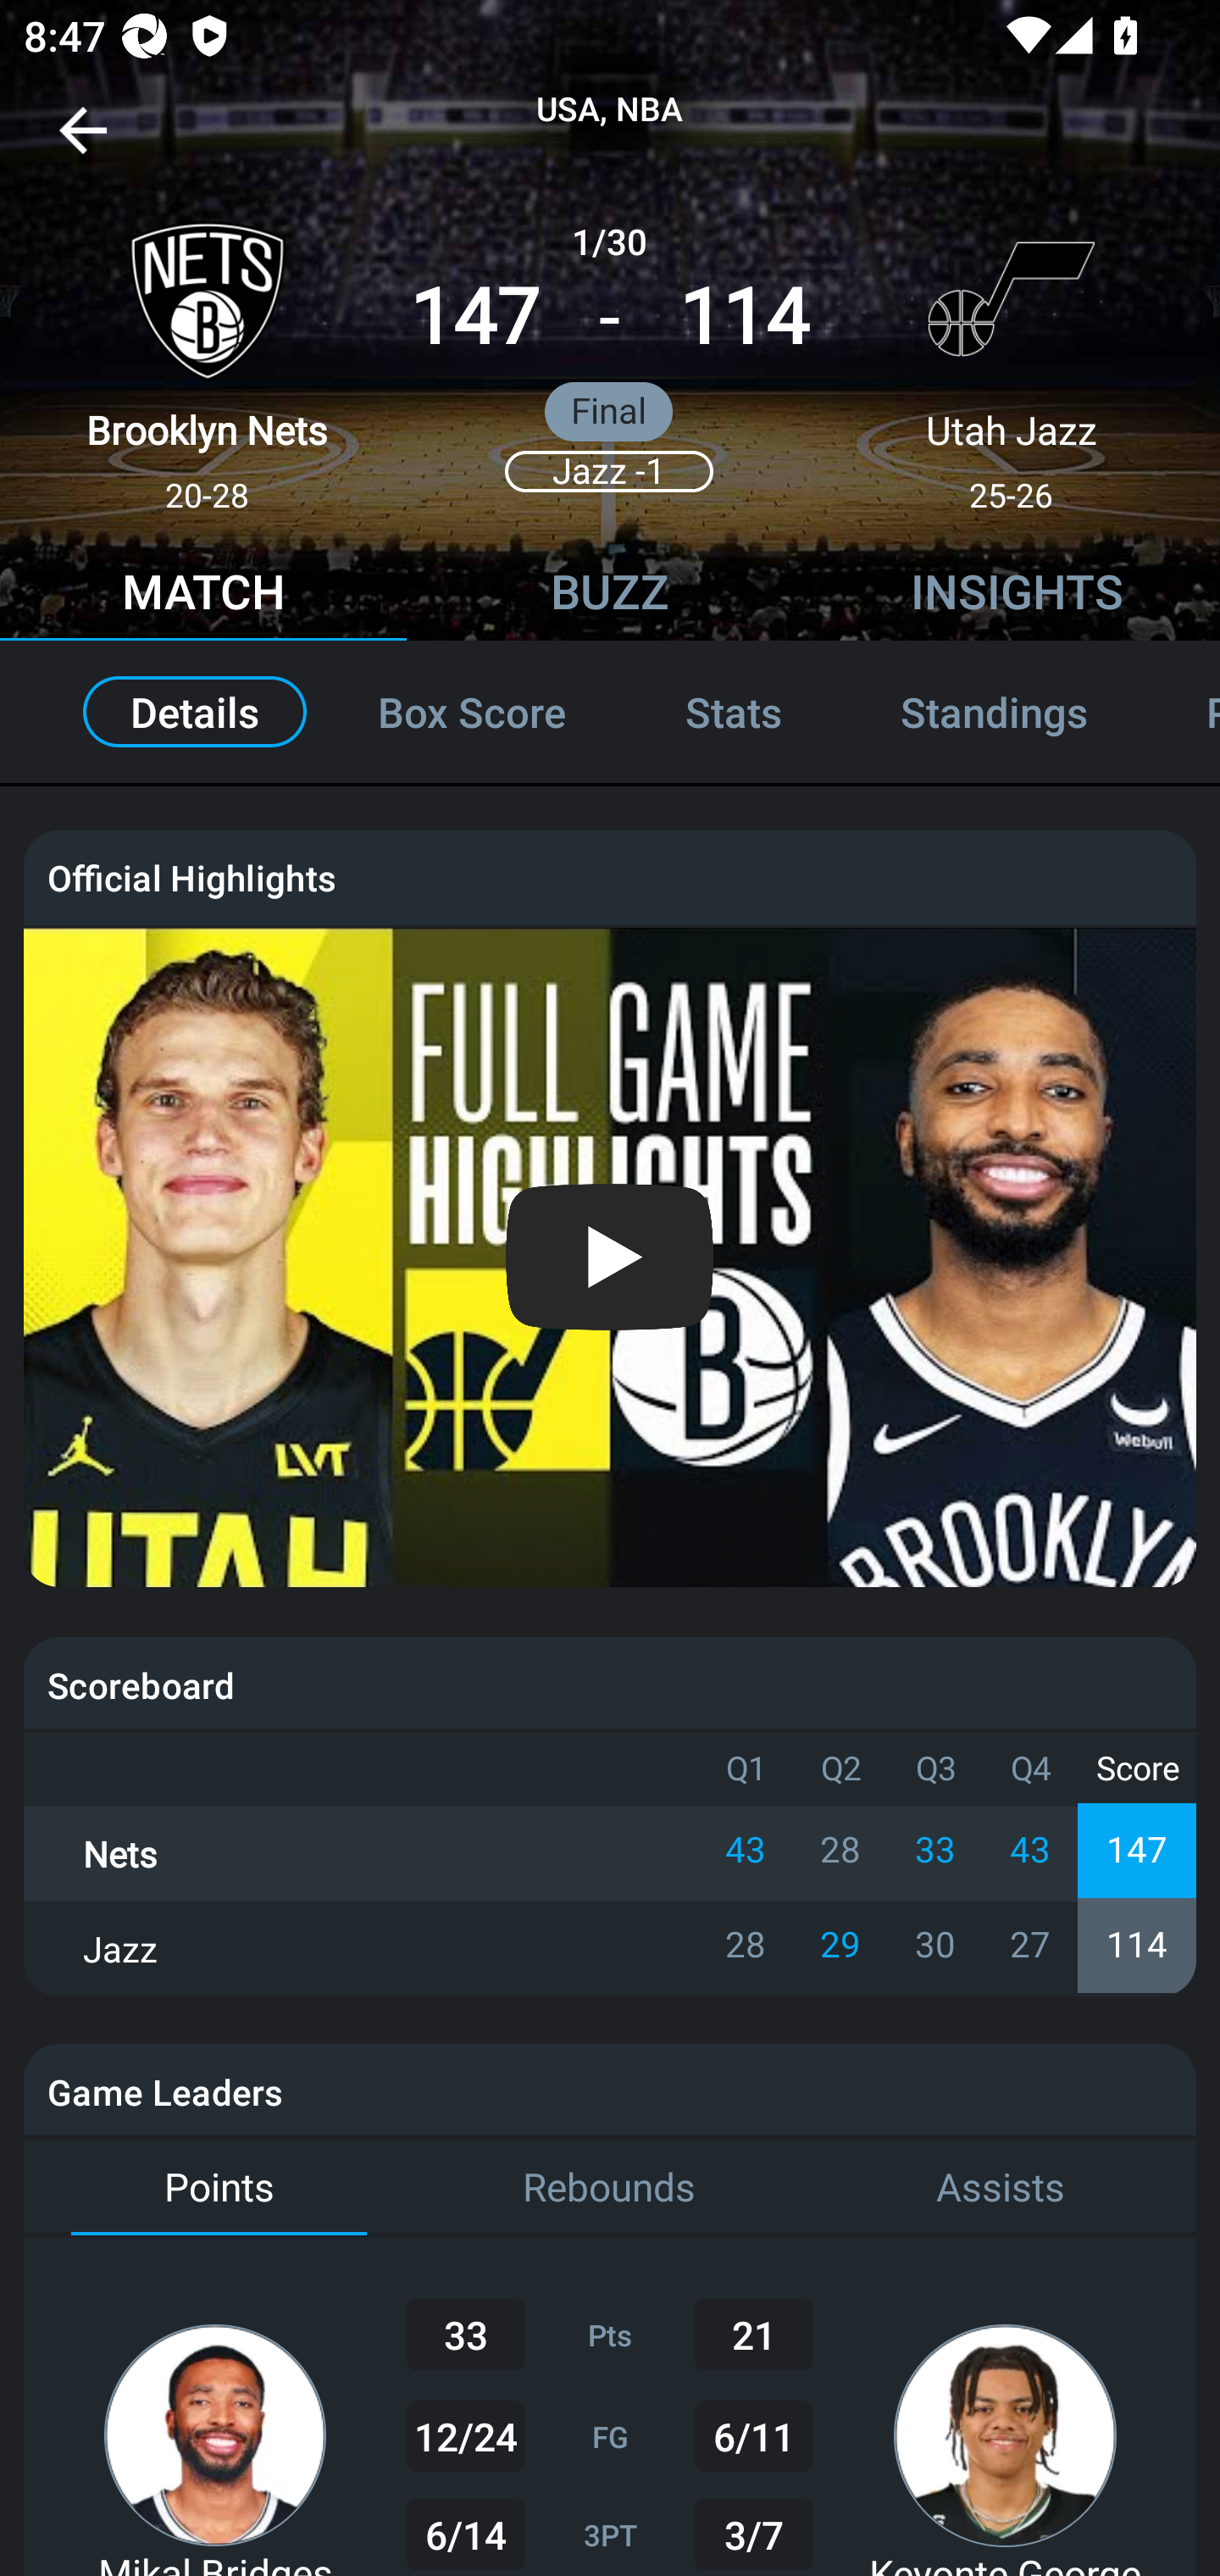 The height and width of the screenshot is (2576, 1220). I want to click on Stats, so click(734, 712).